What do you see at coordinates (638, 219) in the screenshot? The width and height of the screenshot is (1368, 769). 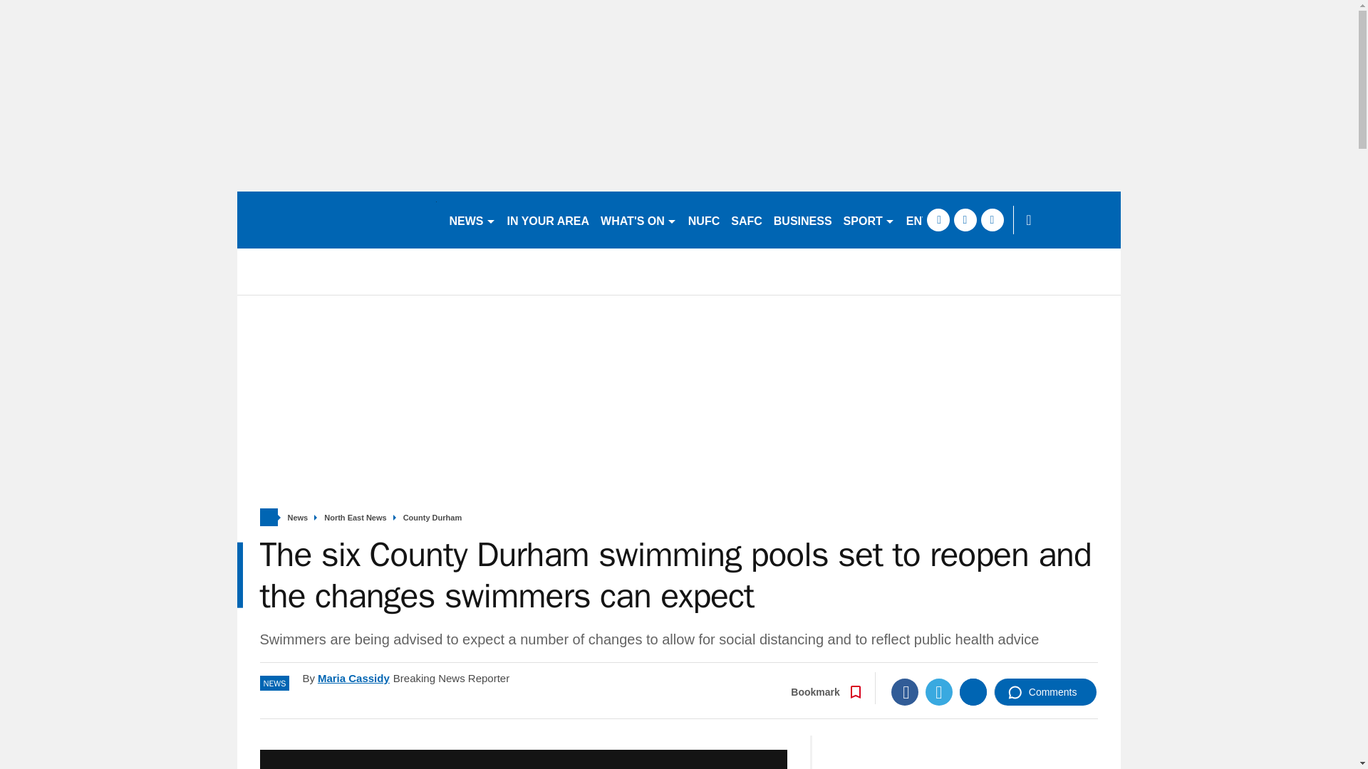 I see `WHAT'S ON` at bounding box center [638, 219].